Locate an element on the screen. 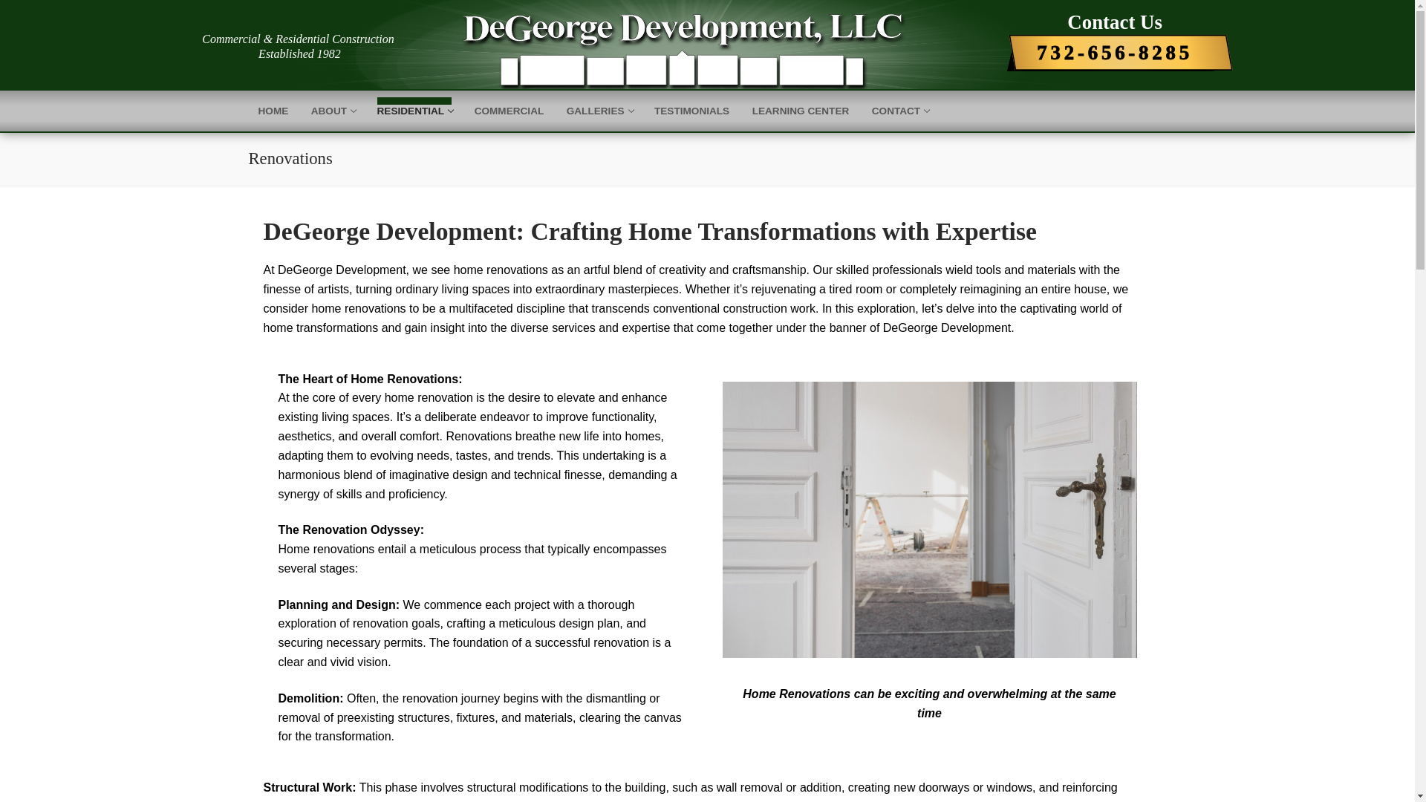  HOME is located at coordinates (1133, 55).